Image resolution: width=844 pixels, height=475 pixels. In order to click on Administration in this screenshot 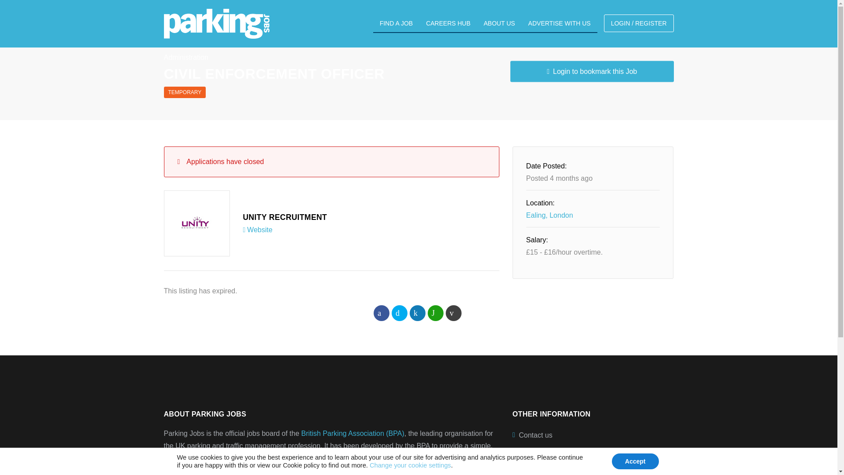, I will do `click(186, 58)`.